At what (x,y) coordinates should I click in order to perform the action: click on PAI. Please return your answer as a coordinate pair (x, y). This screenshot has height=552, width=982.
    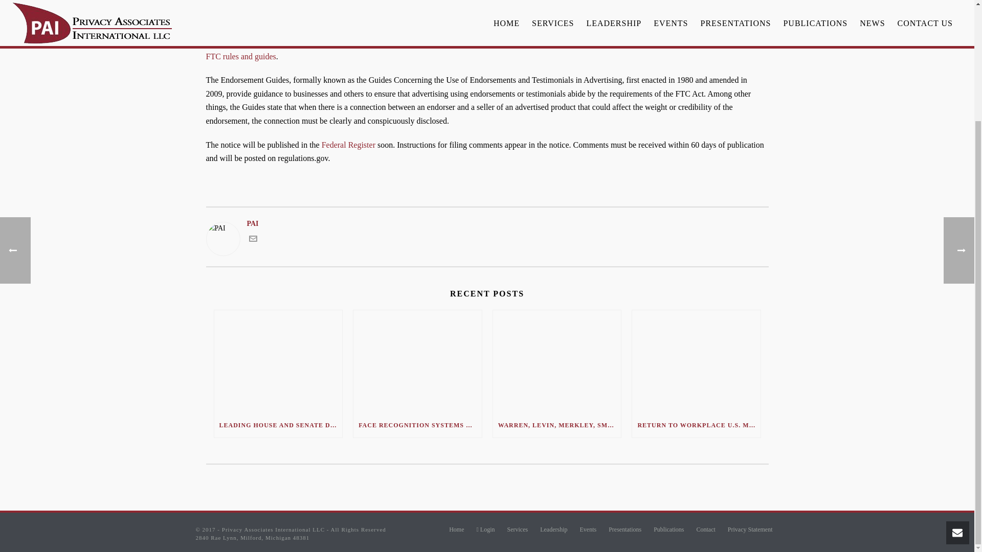
    Looking at the image, I should click on (220, 14).